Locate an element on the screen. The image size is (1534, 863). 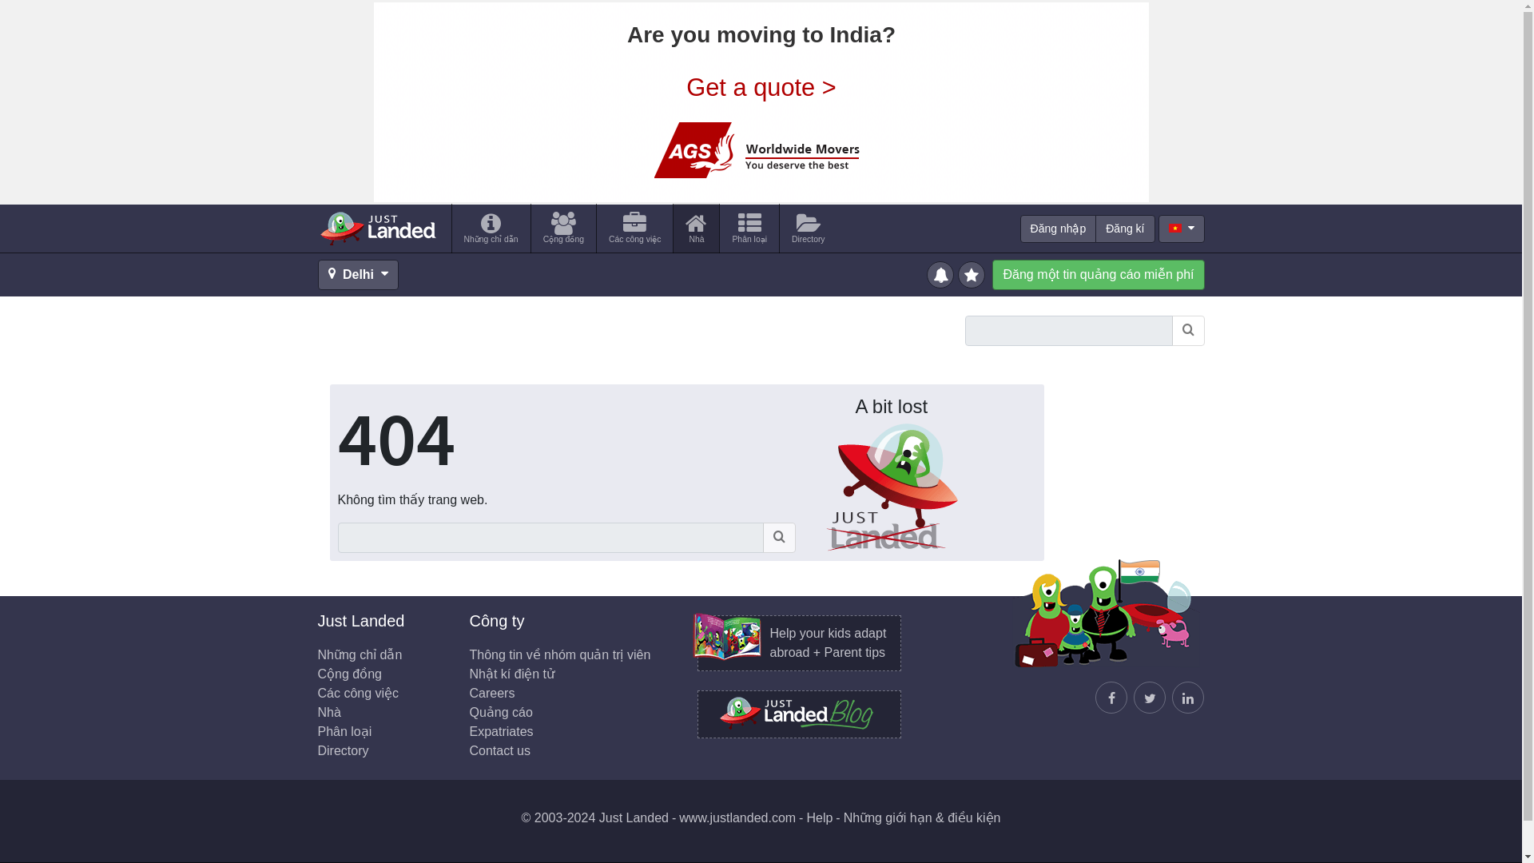
Careers is located at coordinates (492, 692).